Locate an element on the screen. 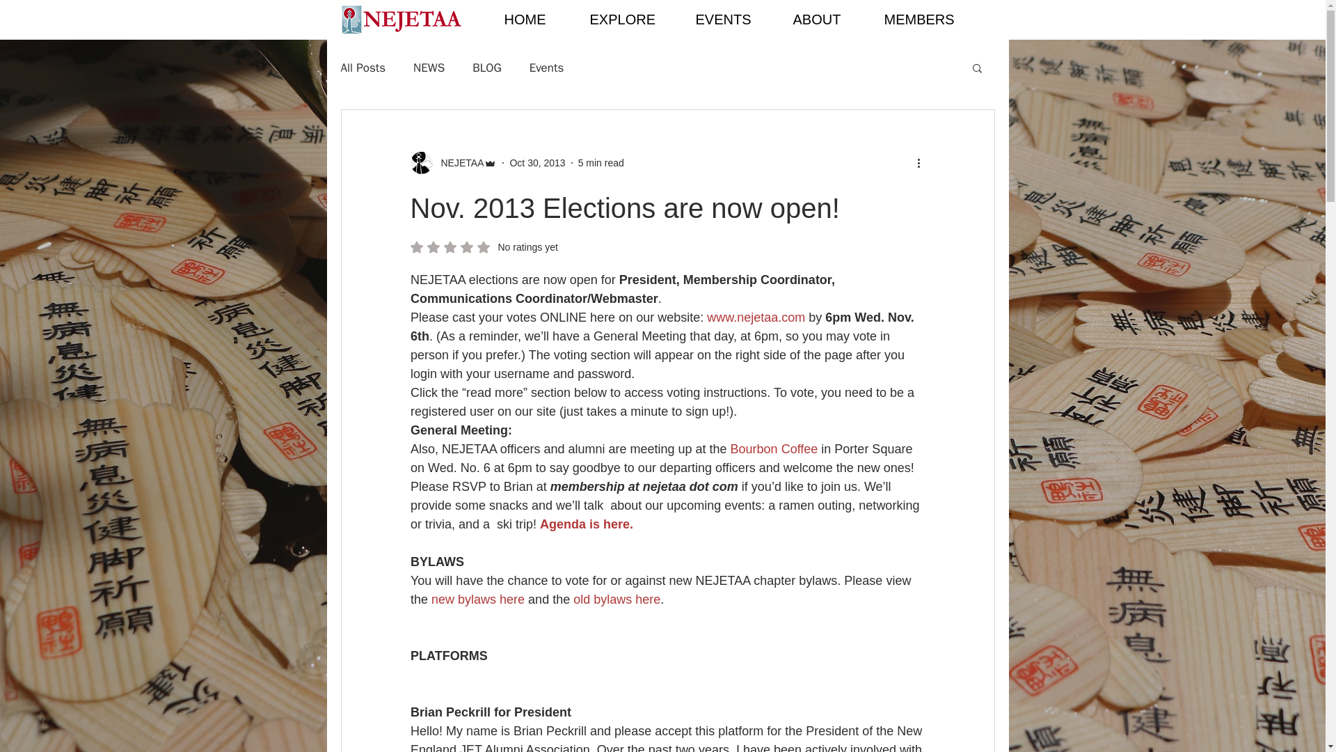 The width and height of the screenshot is (1336, 752). NEJETAA is located at coordinates (458, 163).